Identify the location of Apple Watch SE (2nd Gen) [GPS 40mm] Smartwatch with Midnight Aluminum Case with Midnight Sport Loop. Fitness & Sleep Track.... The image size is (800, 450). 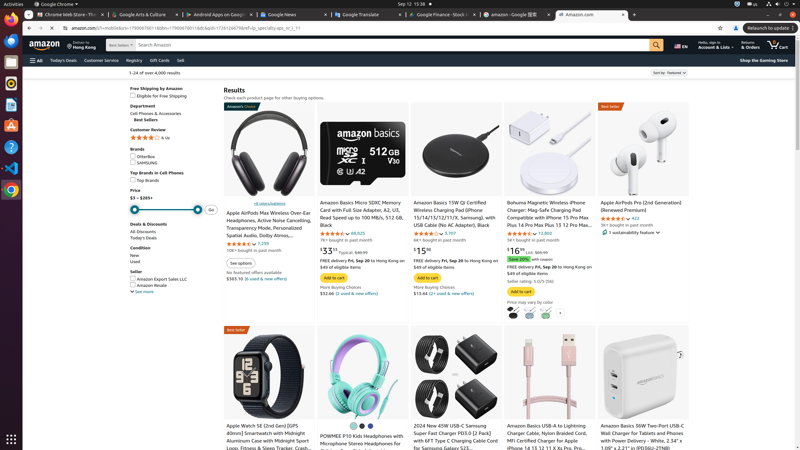
(269, 377).